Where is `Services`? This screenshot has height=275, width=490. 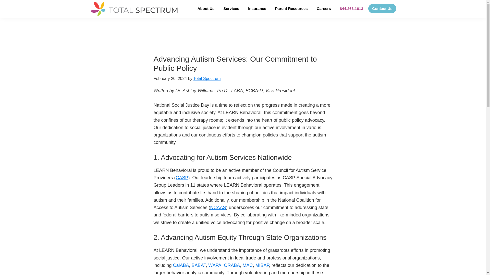
Services is located at coordinates (231, 8).